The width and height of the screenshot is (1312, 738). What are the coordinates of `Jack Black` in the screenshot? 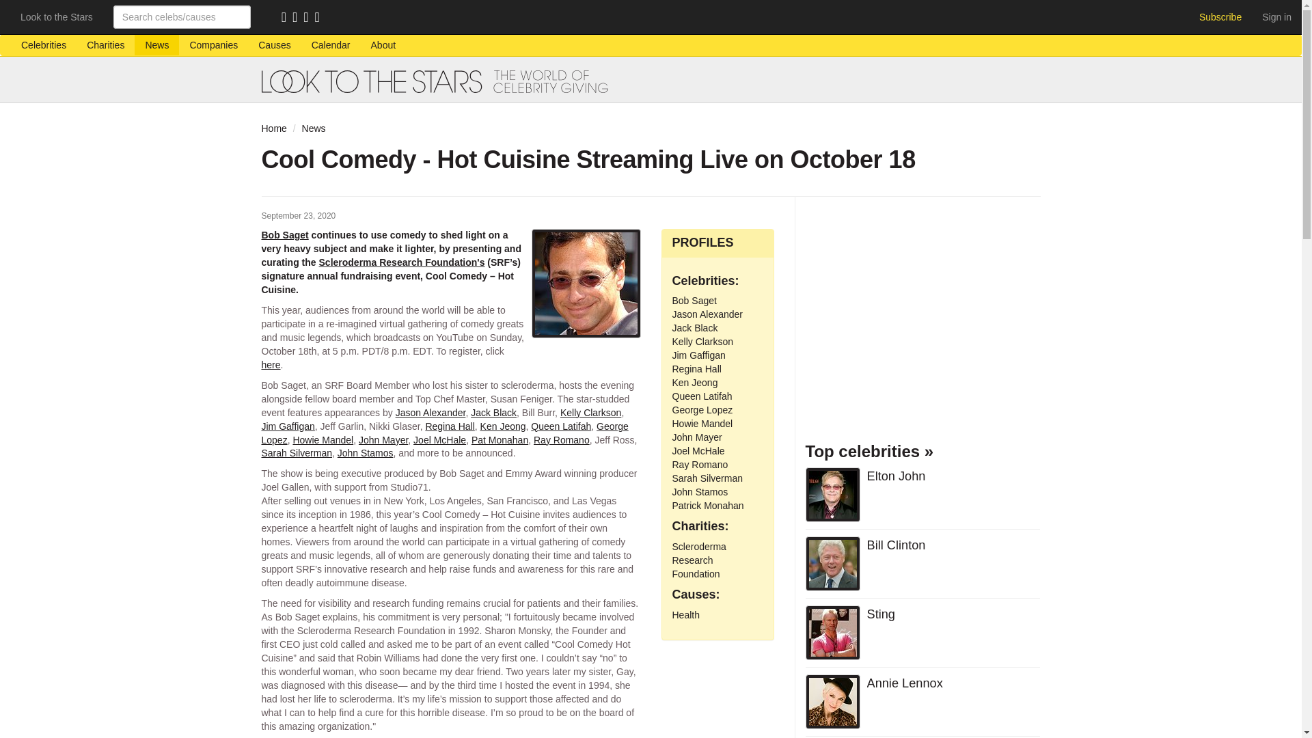 It's located at (493, 413).